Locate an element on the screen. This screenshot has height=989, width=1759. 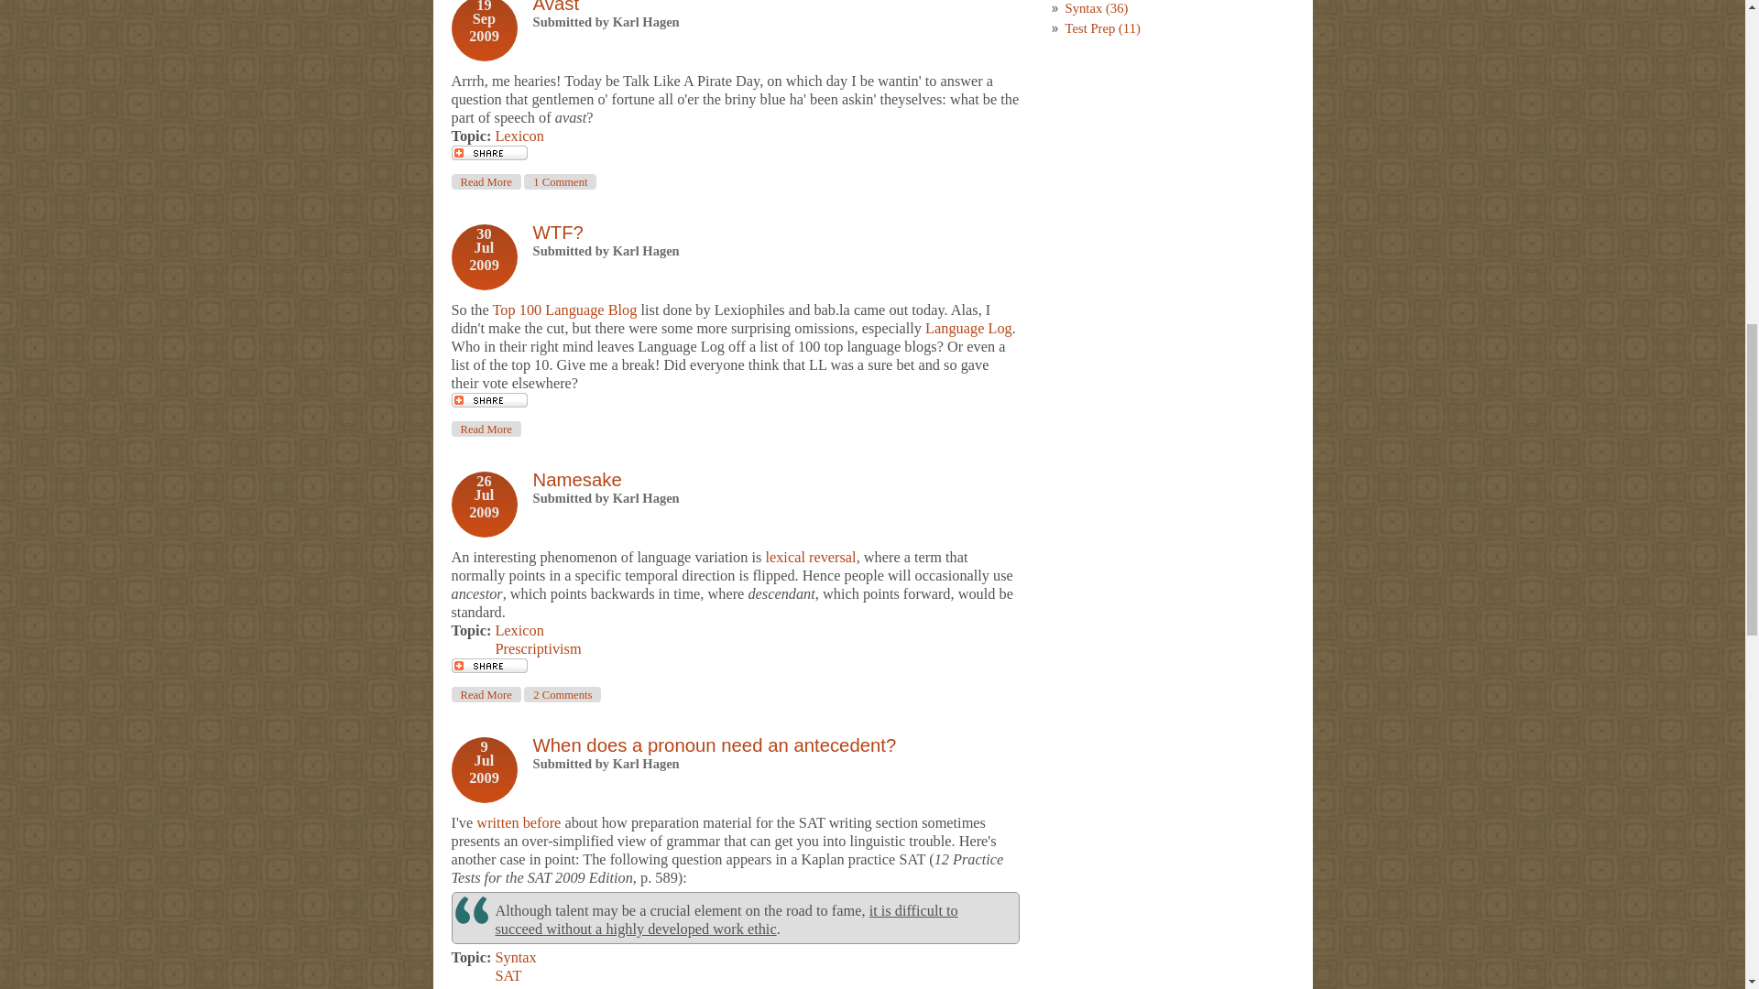
Namesake is located at coordinates (577, 480).